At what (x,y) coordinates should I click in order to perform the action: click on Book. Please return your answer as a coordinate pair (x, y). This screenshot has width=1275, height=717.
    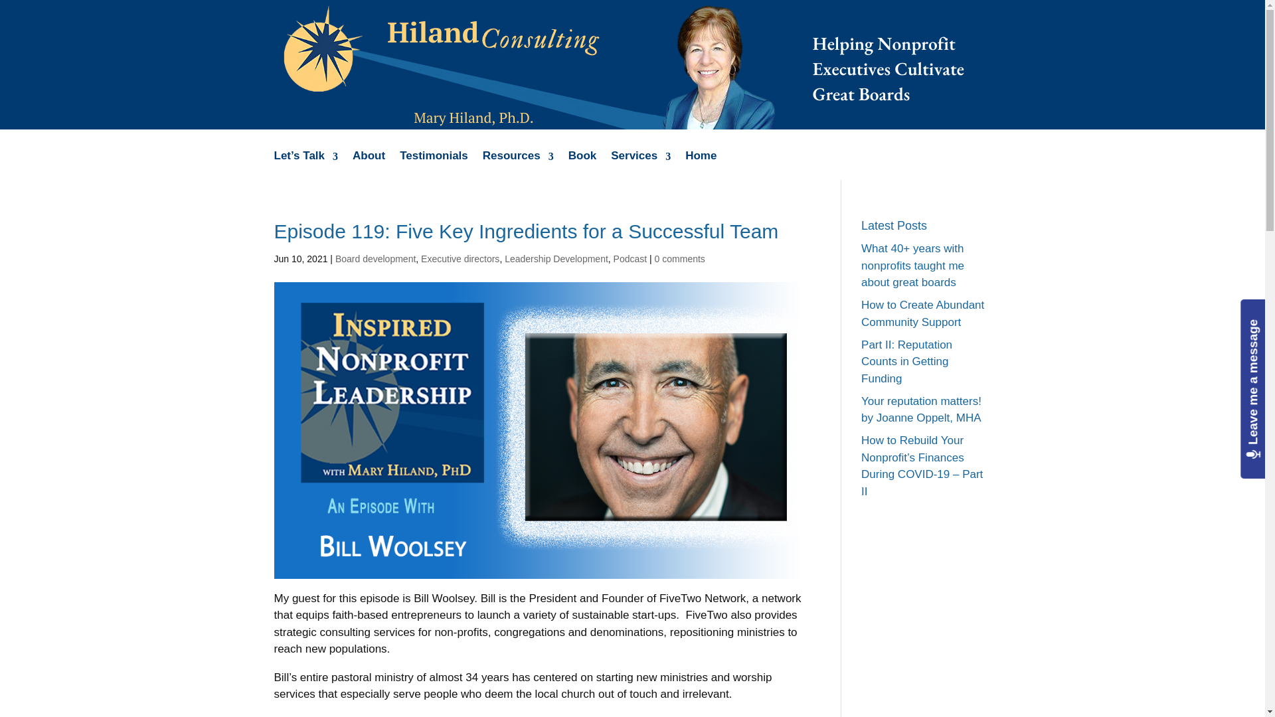
    Looking at the image, I should click on (582, 165).